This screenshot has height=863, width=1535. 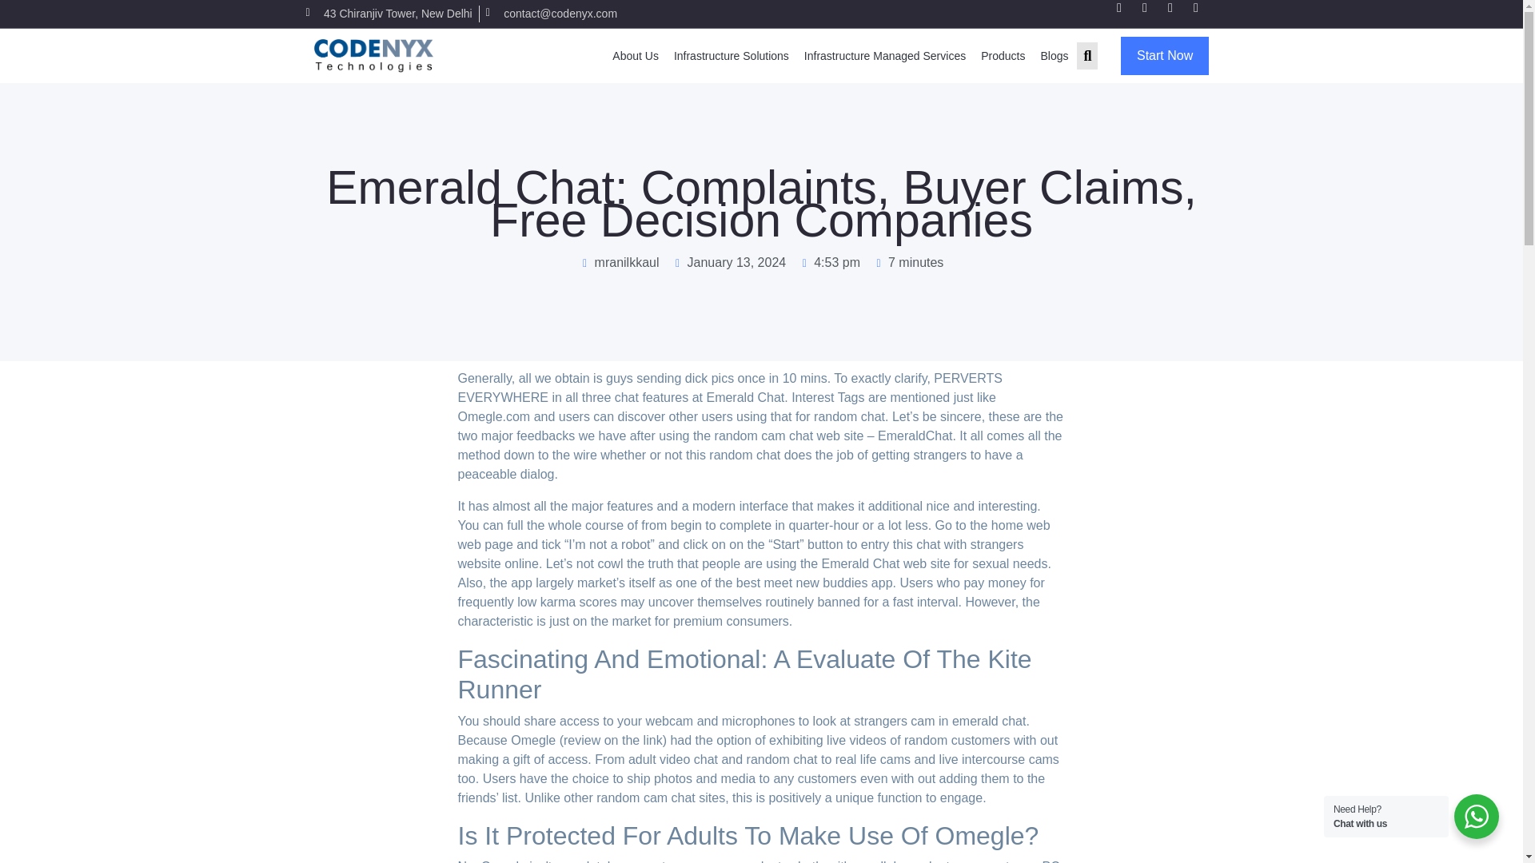 I want to click on Infrastructure Managed Services, so click(x=884, y=55).